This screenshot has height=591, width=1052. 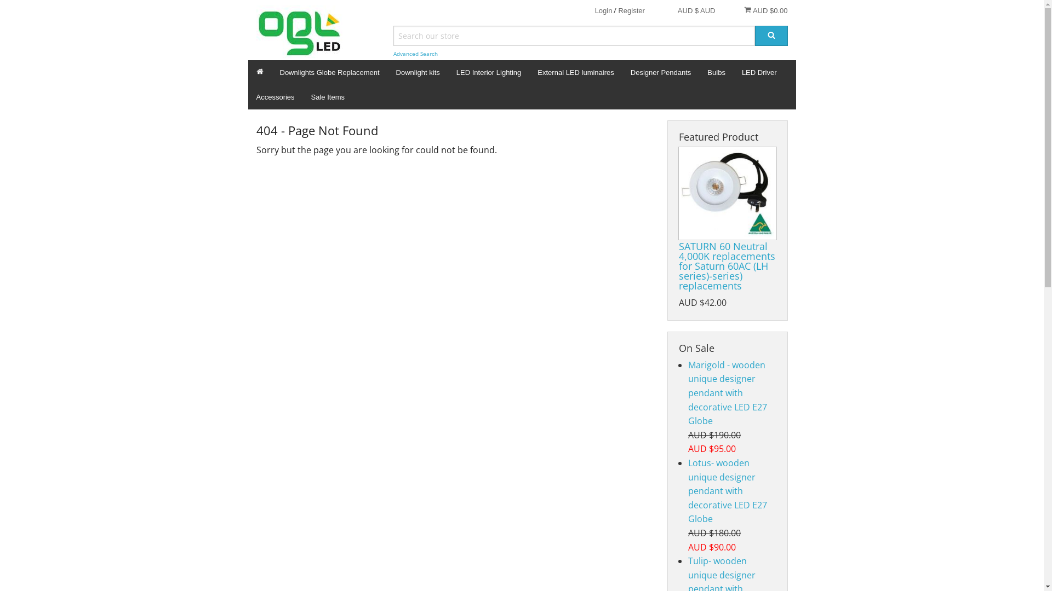 I want to click on LED Driver, so click(x=759, y=72).